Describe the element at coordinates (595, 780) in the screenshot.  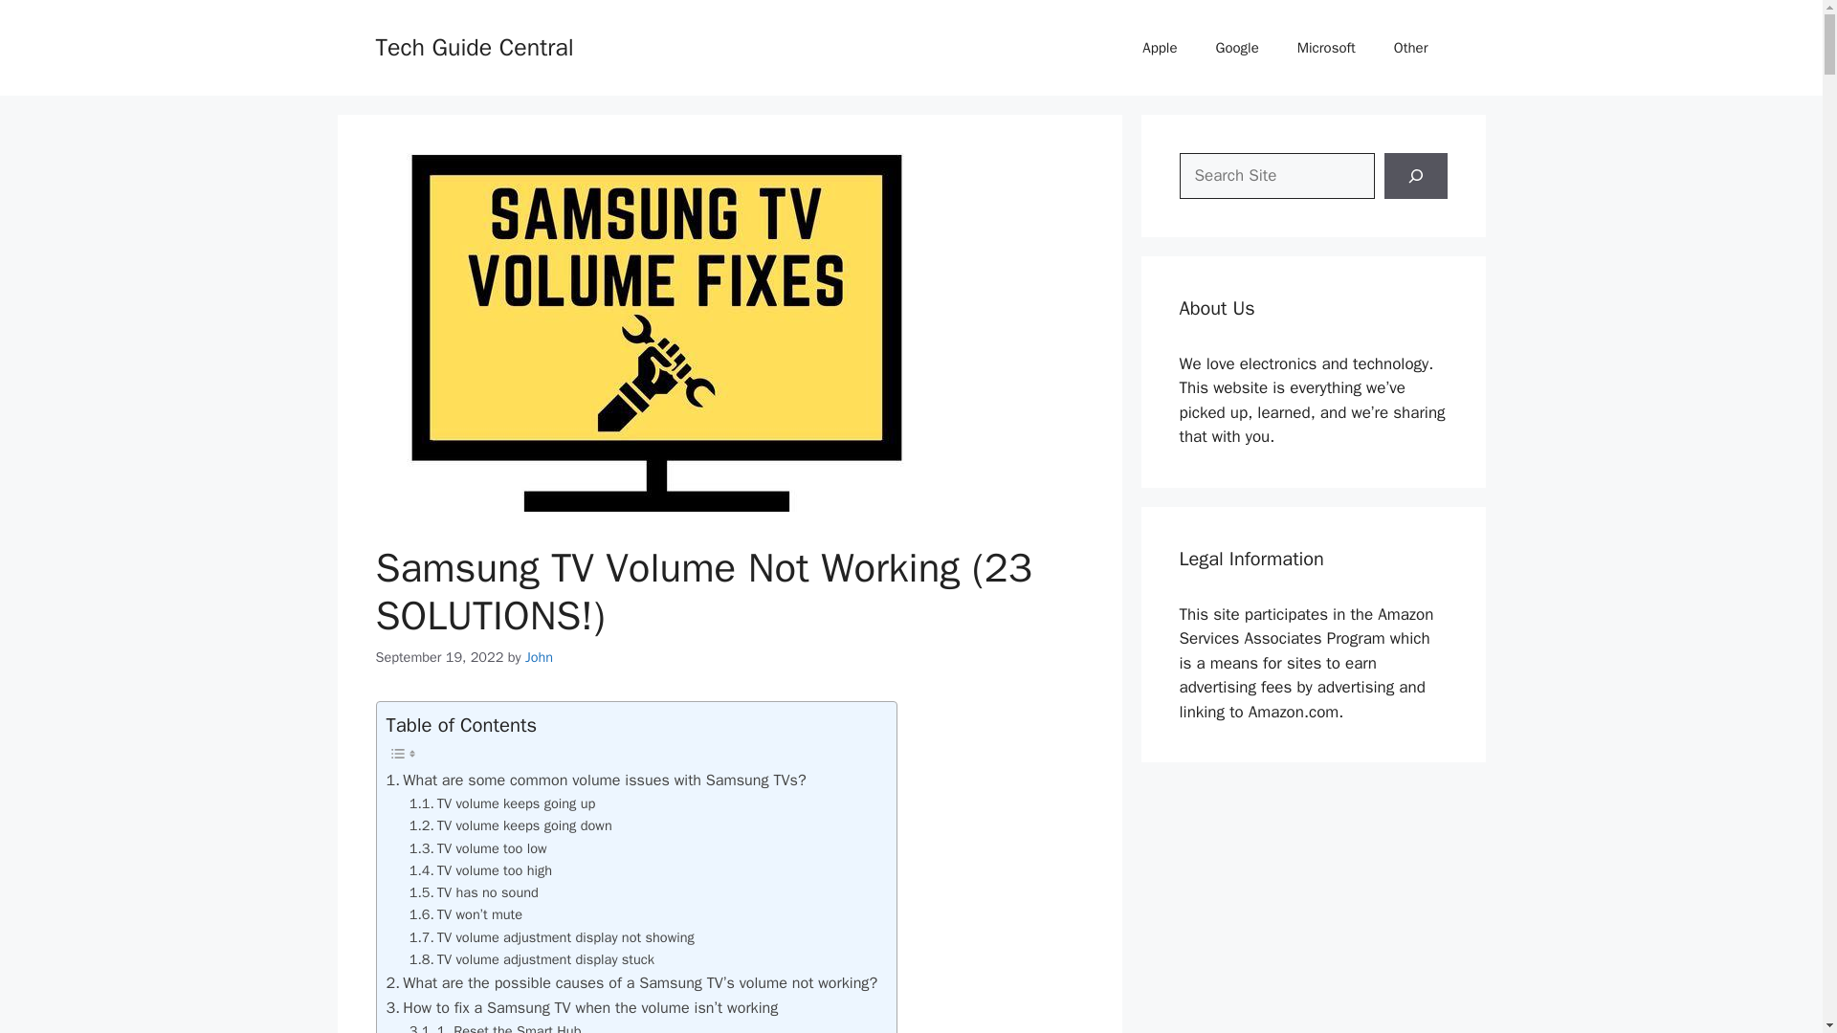
I see `What are some common volume issues with Samsung TVs?` at that location.